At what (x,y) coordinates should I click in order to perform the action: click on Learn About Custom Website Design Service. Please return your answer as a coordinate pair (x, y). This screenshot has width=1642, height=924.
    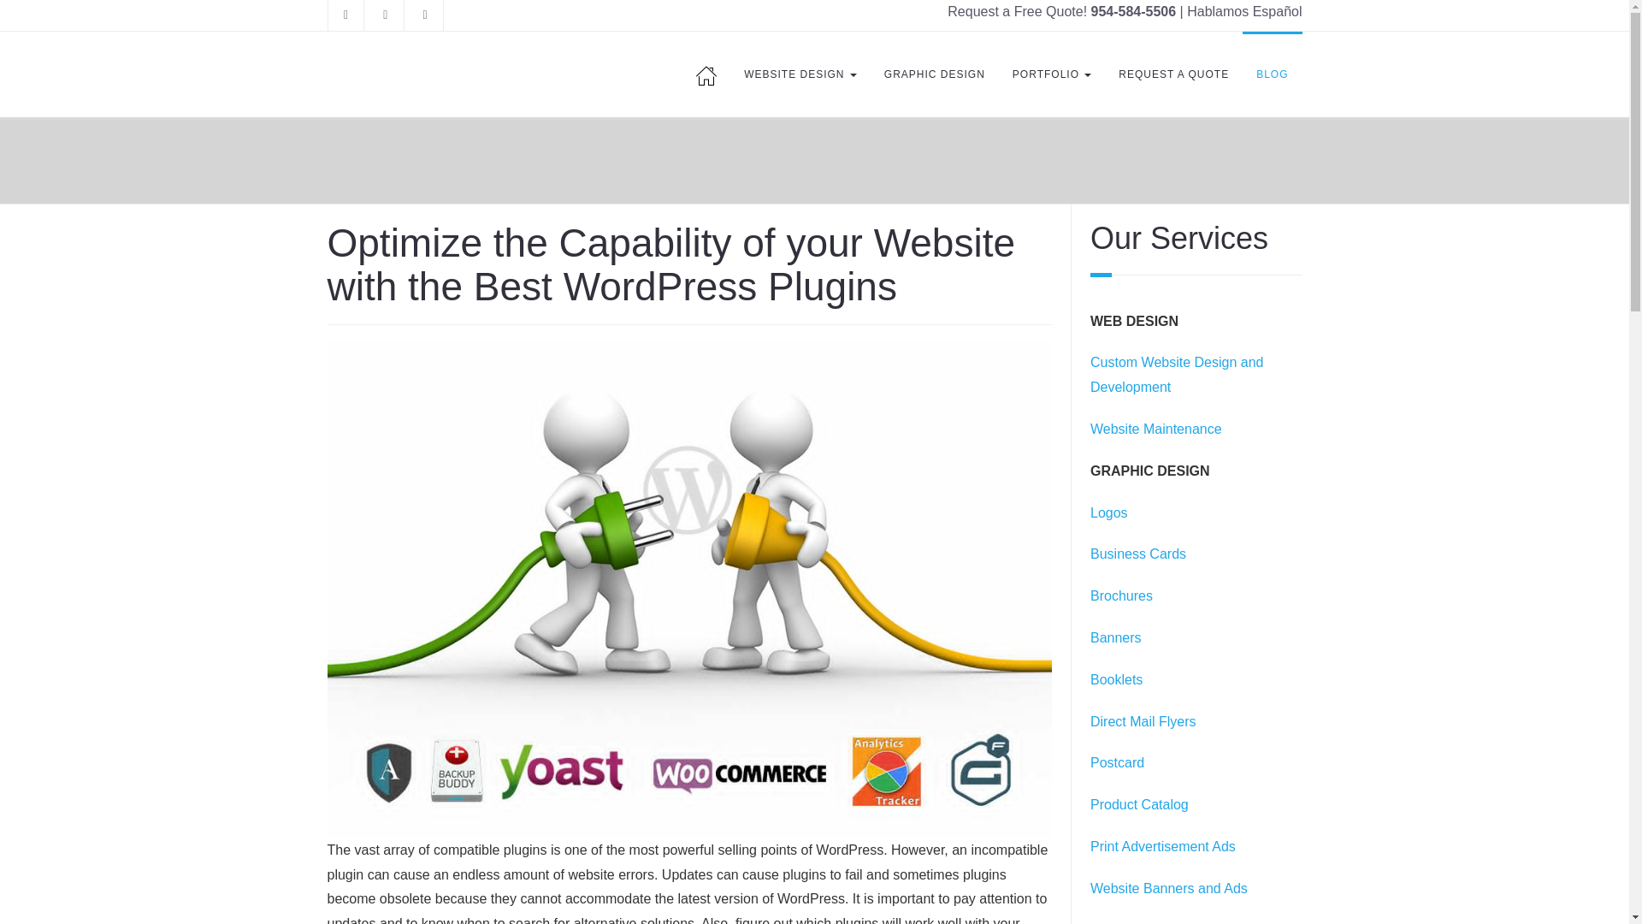
    Looking at the image, I should click on (1176, 375).